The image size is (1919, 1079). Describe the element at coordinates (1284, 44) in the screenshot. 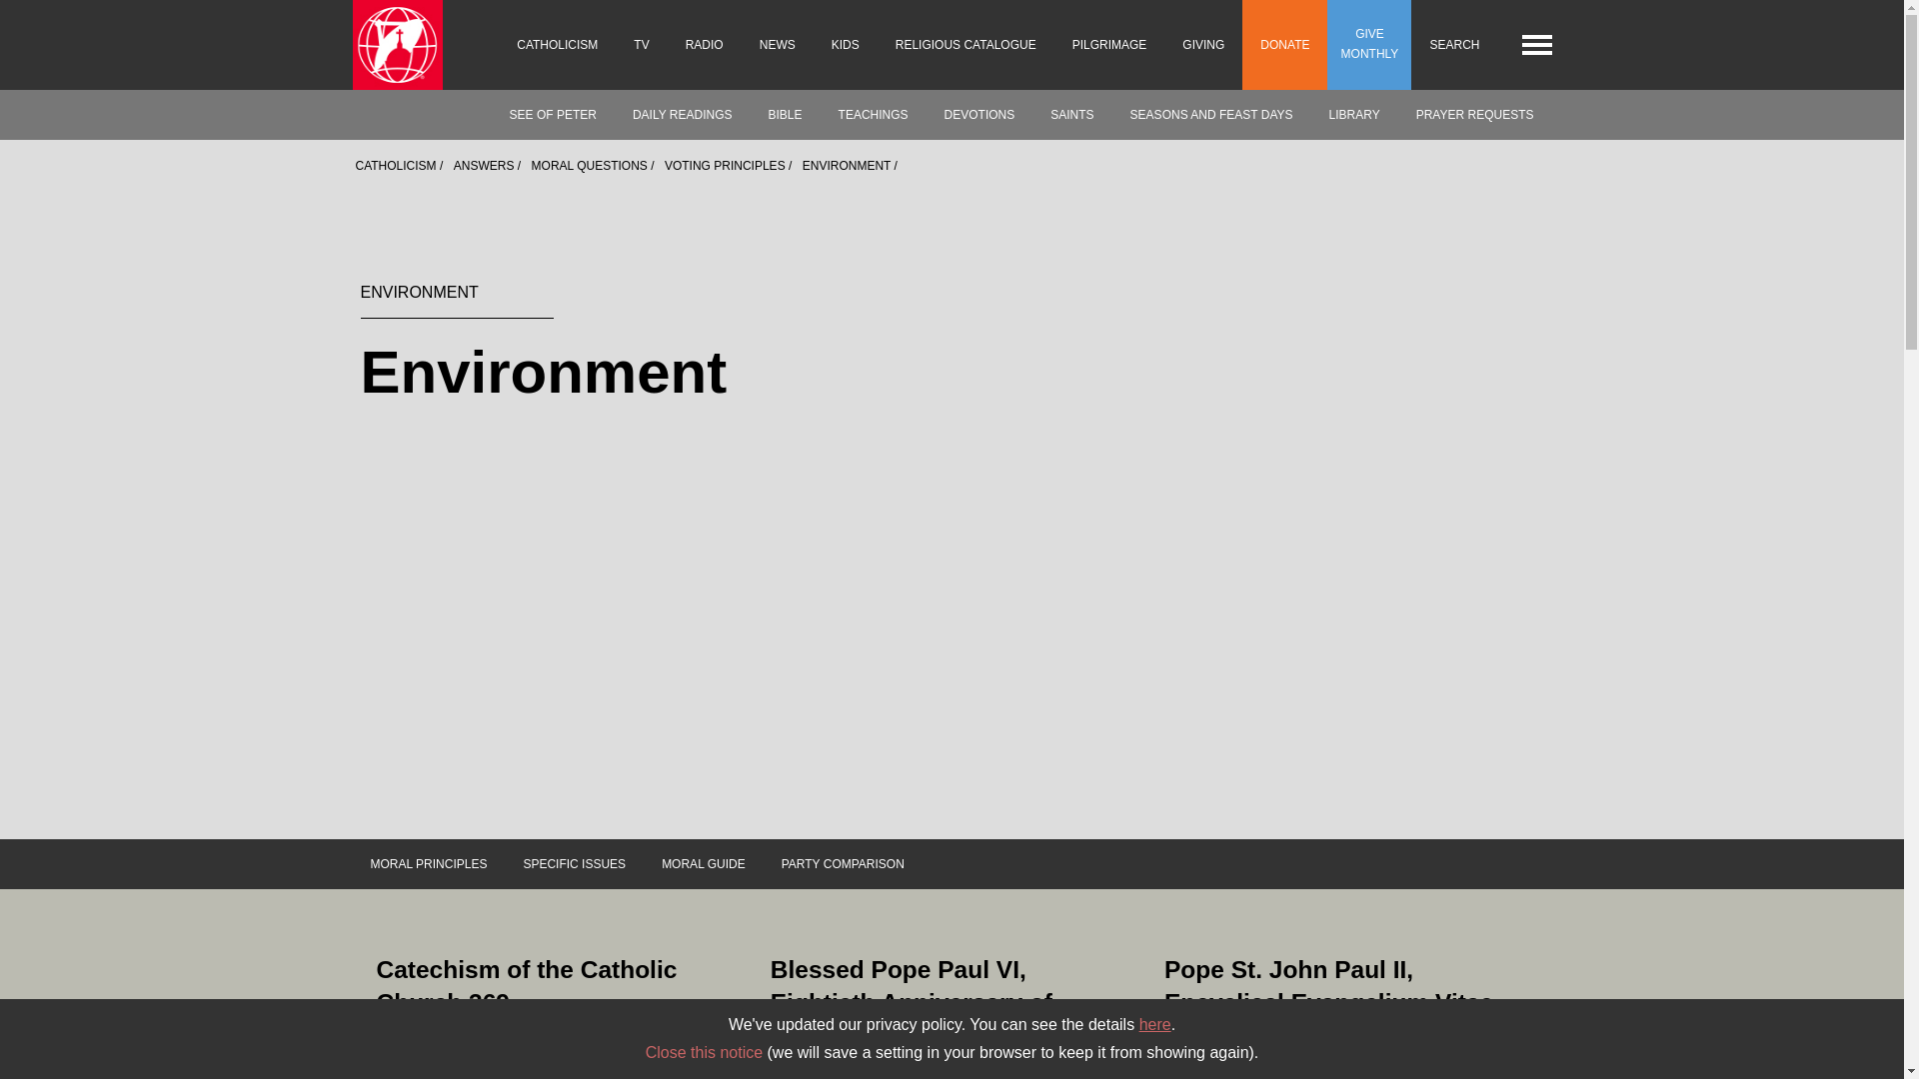

I see `DONATE` at that location.